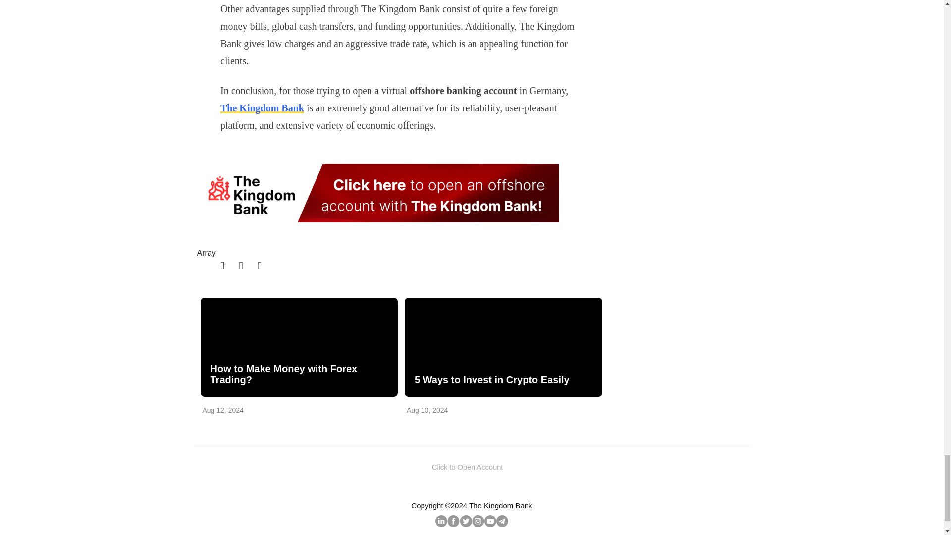 The width and height of the screenshot is (951, 535). I want to click on 5 Ways to Invest in Crypto Easily, so click(503, 347).